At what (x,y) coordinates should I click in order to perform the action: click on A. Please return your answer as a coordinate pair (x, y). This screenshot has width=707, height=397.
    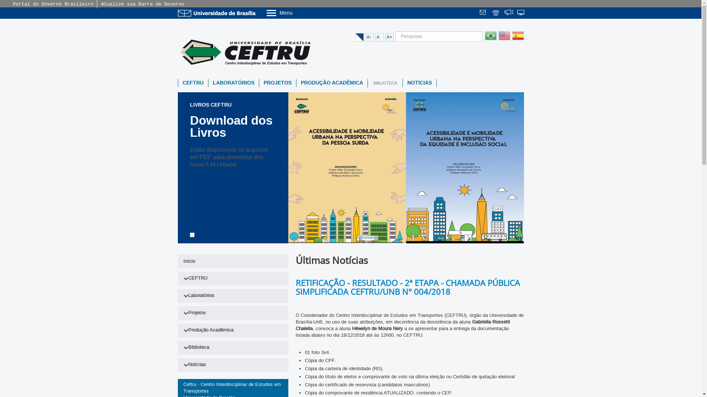
    Looking at the image, I should click on (379, 37).